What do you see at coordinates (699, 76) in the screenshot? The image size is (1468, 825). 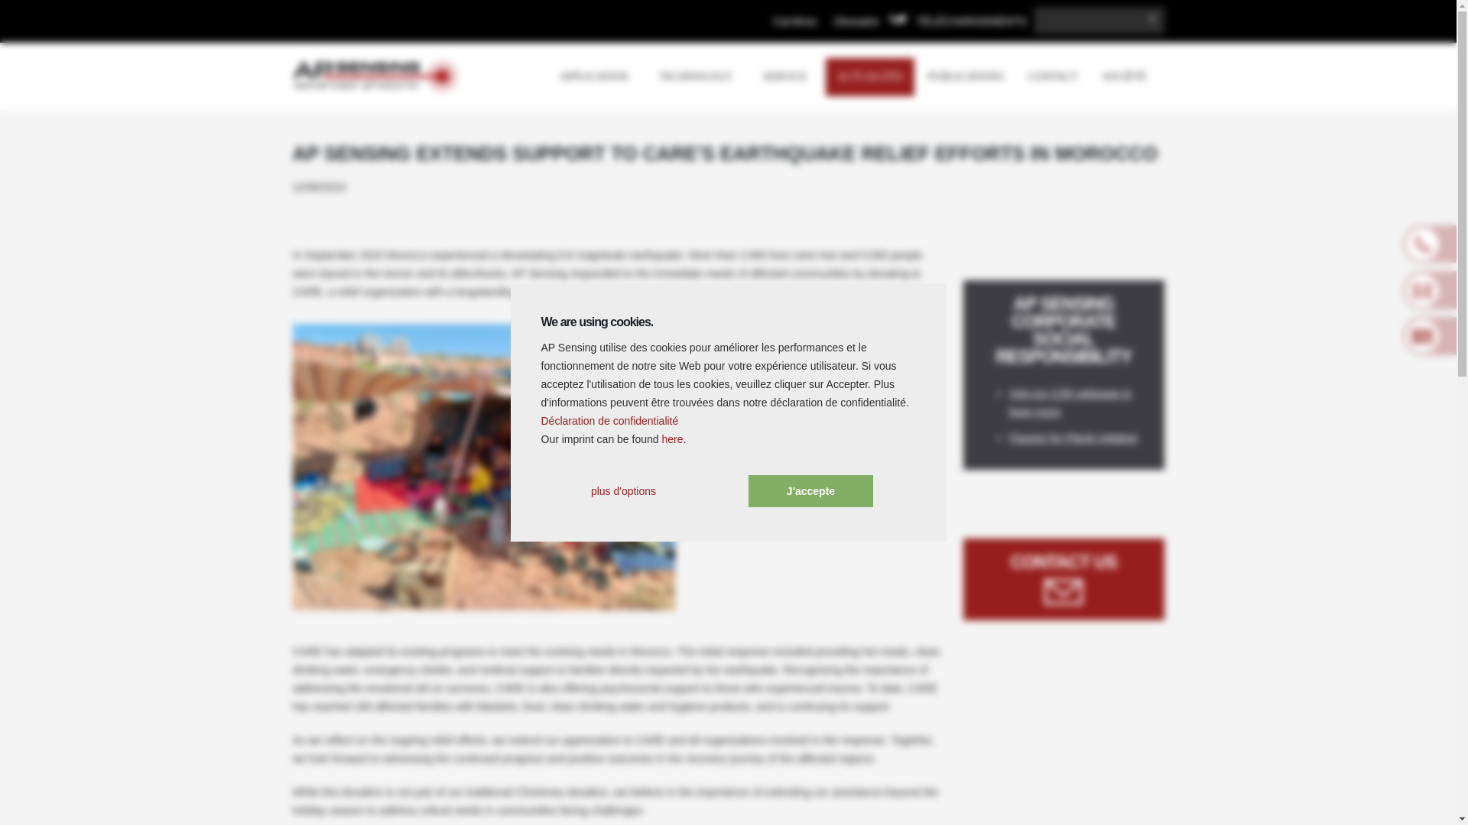 I see `TECHNOLOGY` at bounding box center [699, 76].